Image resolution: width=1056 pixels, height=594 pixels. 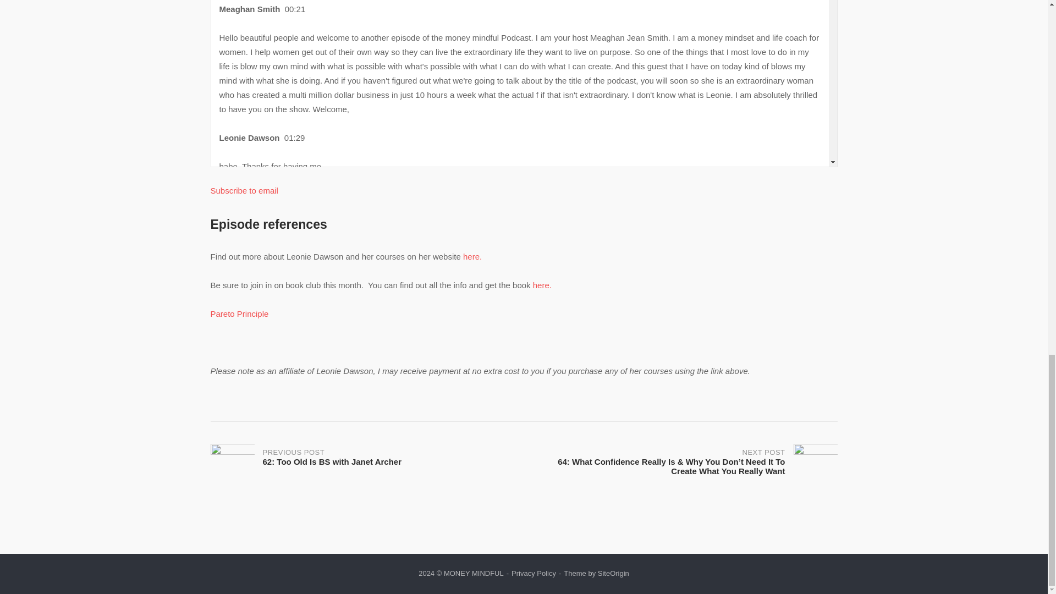 I want to click on here., so click(x=367, y=465).